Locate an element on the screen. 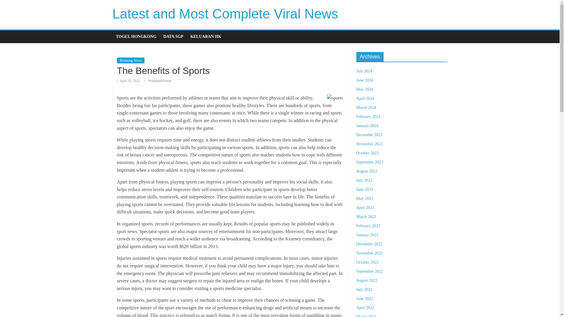  July 2023 is located at coordinates (364, 180).